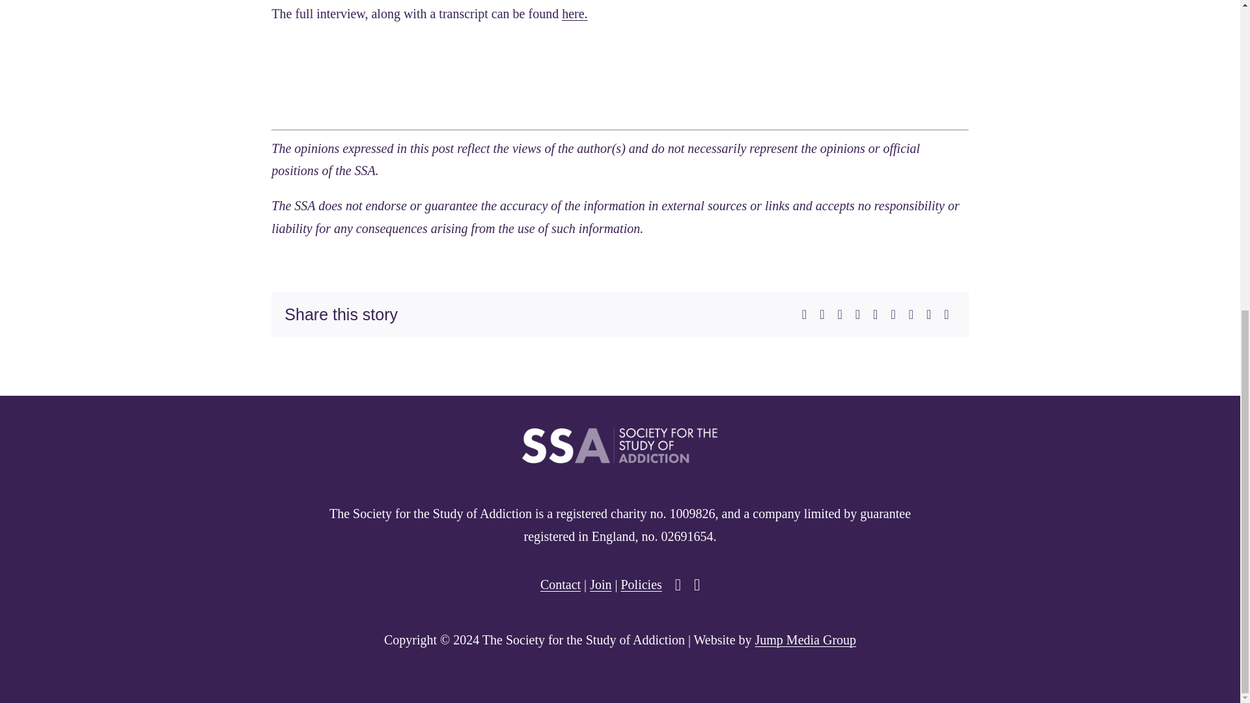 This screenshot has width=1250, height=703. I want to click on Join, so click(600, 585).